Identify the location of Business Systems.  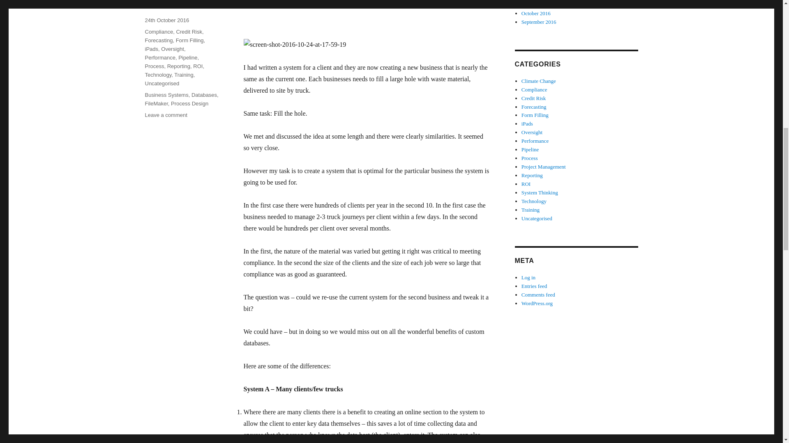
(166, 94).